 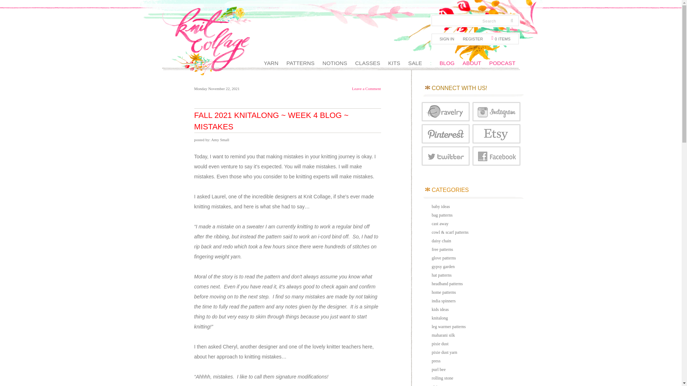 What do you see at coordinates (466, 21) in the screenshot?
I see `Search` at bounding box center [466, 21].